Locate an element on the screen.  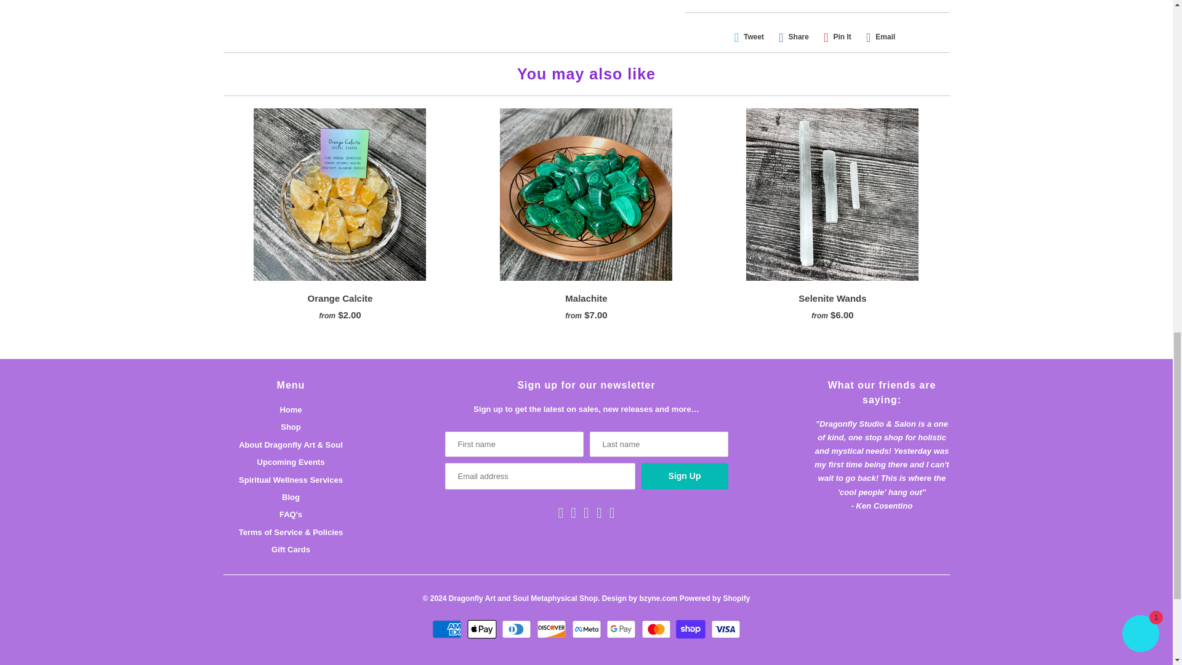
Visa is located at coordinates (726, 629).